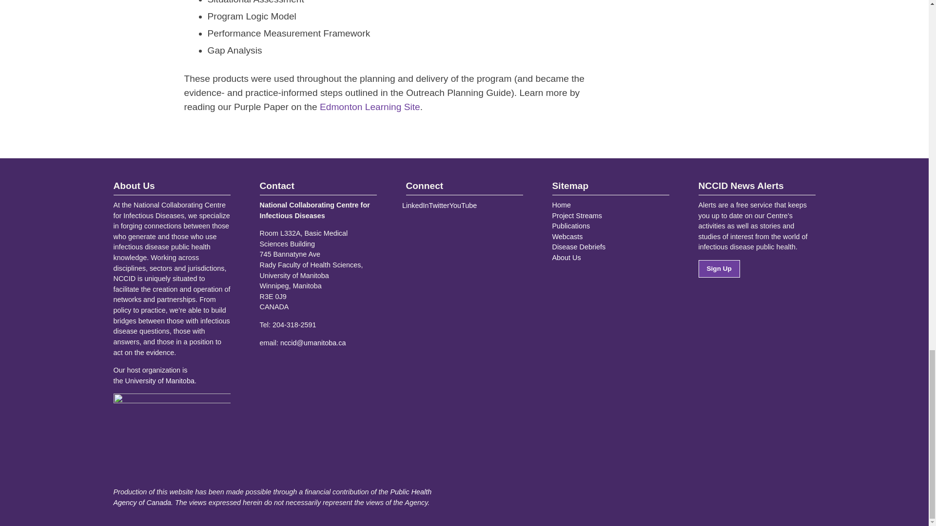  What do you see at coordinates (415, 205) in the screenshot?
I see `LinkedIn` at bounding box center [415, 205].